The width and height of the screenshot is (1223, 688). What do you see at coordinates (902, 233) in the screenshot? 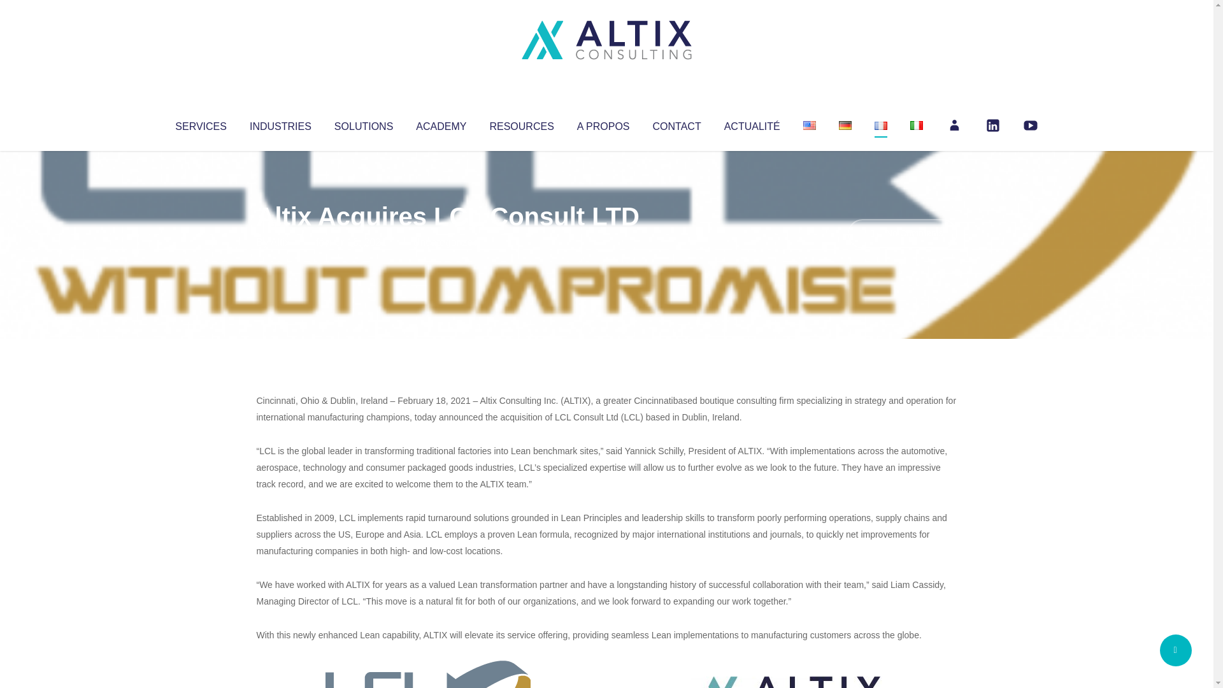
I see `No Comments` at bounding box center [902, 233].